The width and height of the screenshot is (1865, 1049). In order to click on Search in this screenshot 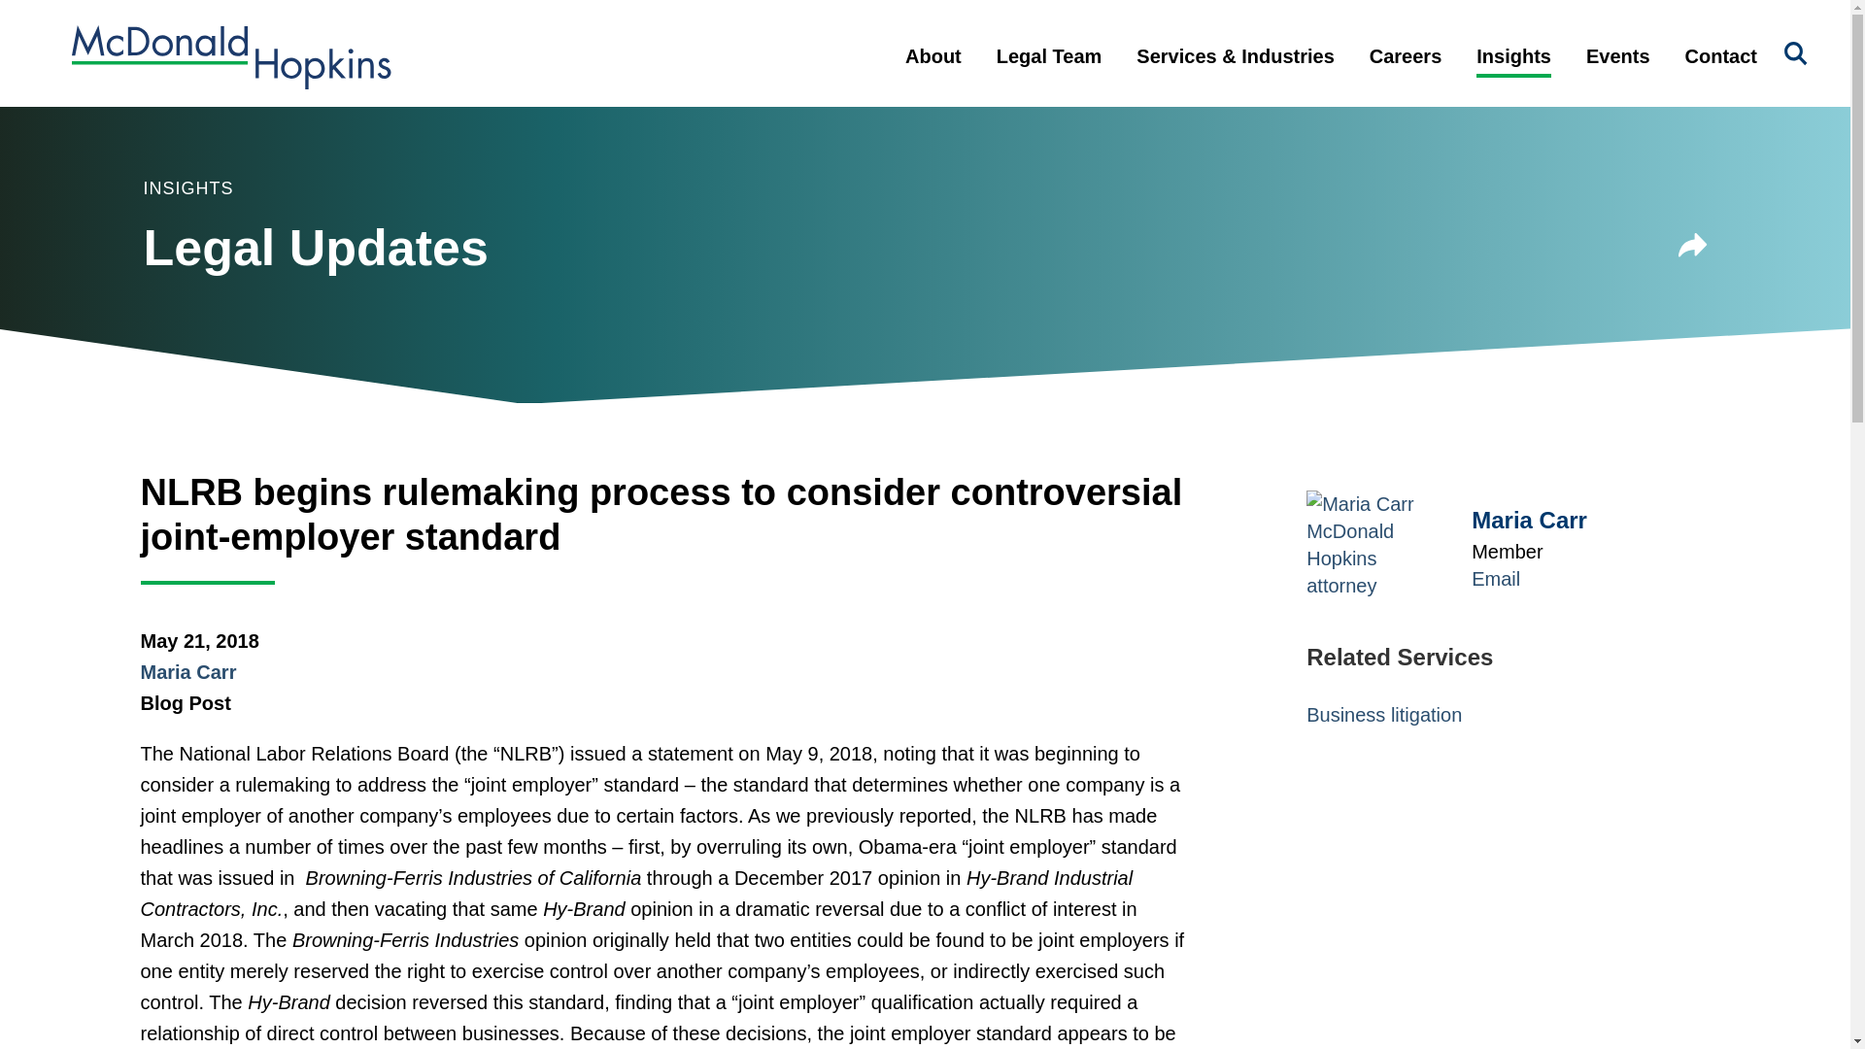, I will do `click(1795, 54)`.